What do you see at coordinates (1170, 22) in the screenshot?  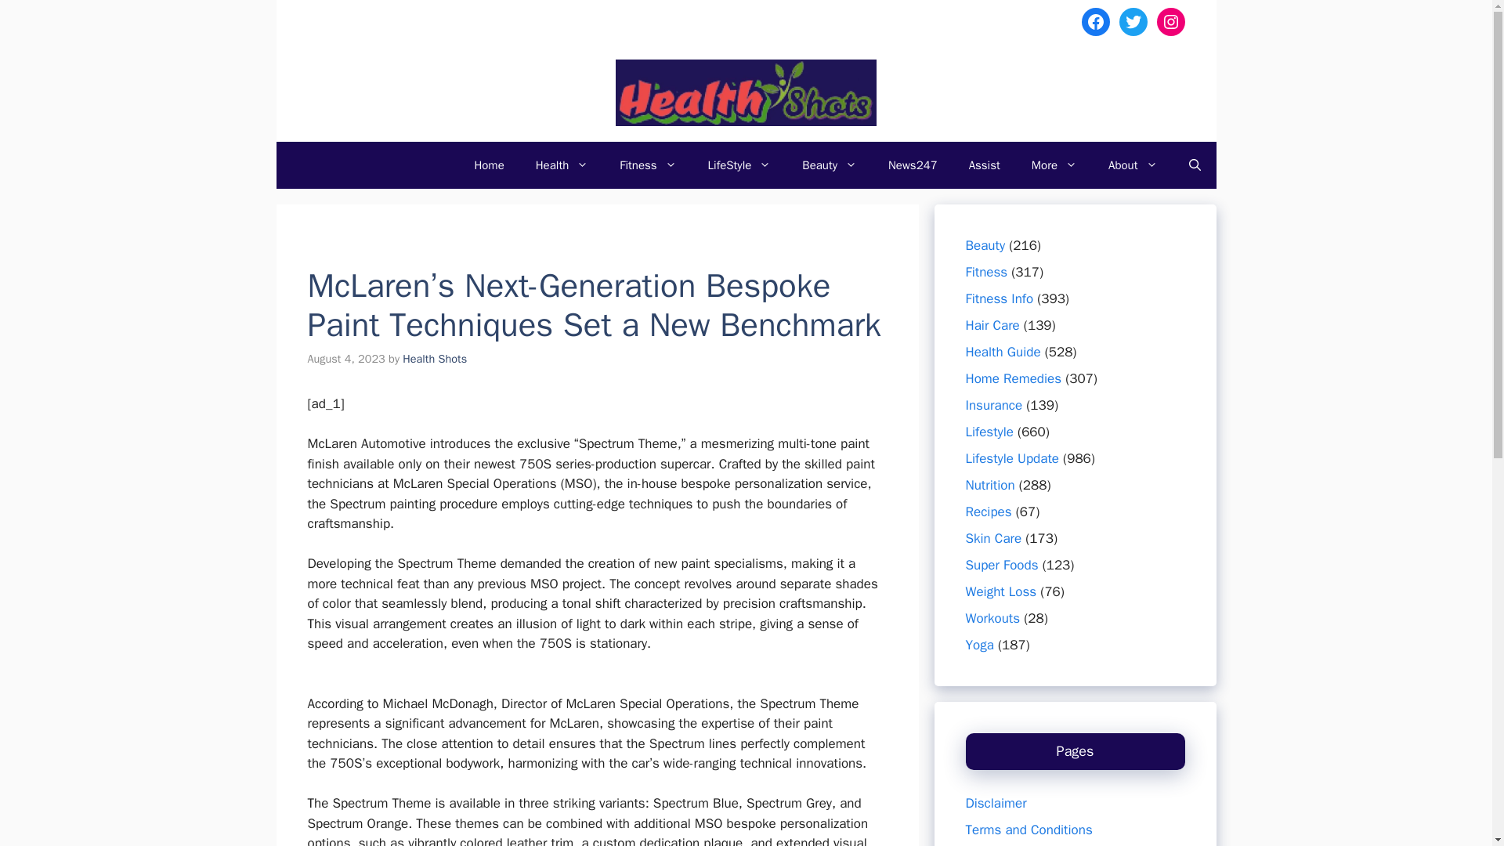 I see `Instagram` at bounding box center [1170, 22].